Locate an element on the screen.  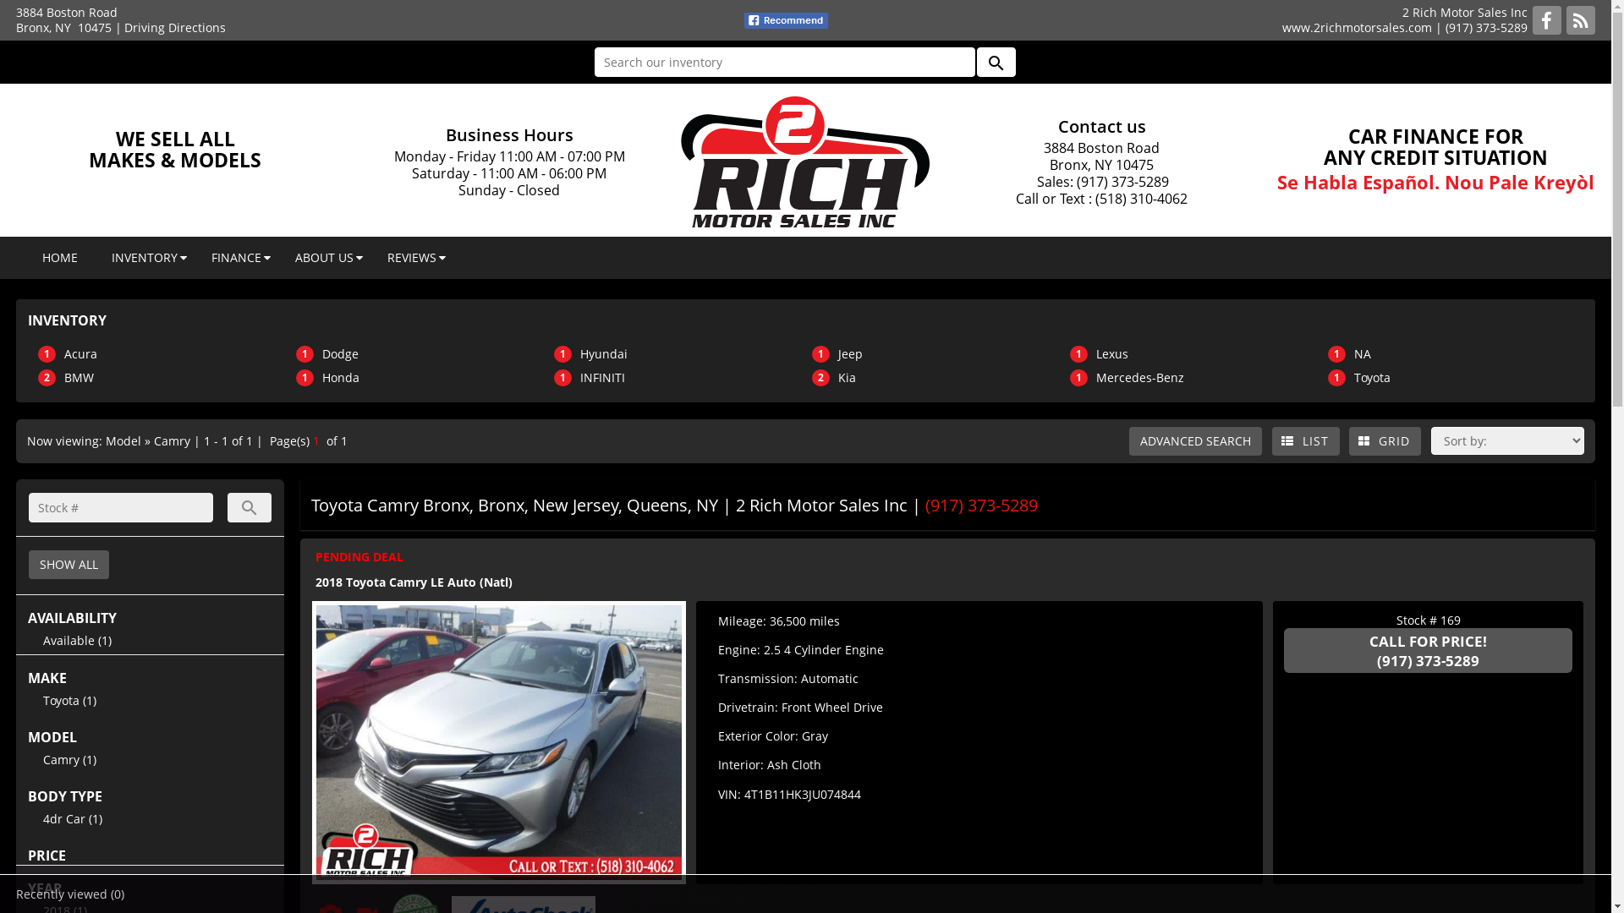
FINANCE is located at coordinates (237, 258).